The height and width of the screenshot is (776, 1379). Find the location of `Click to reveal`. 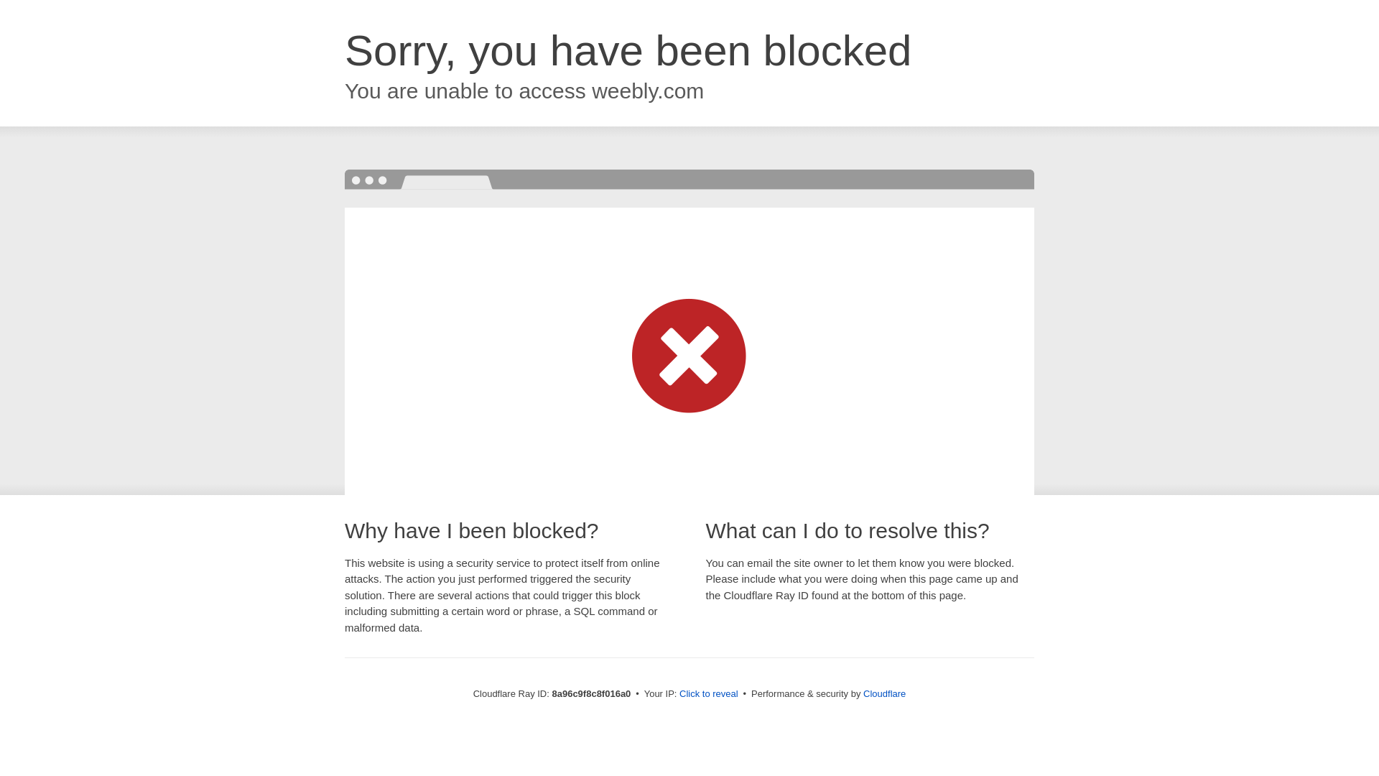

Click to reveal is located at coordinates (708, 694).